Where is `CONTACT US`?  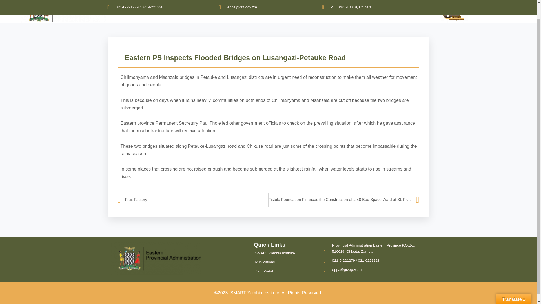
CONTACT US is located at coordinates (338, 11).